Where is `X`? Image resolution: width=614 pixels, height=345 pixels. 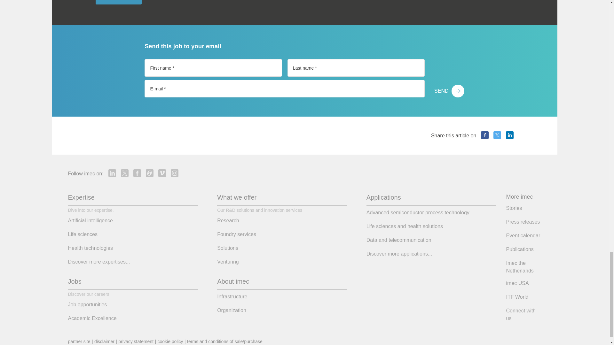 X is located at coordinates (125, 173).